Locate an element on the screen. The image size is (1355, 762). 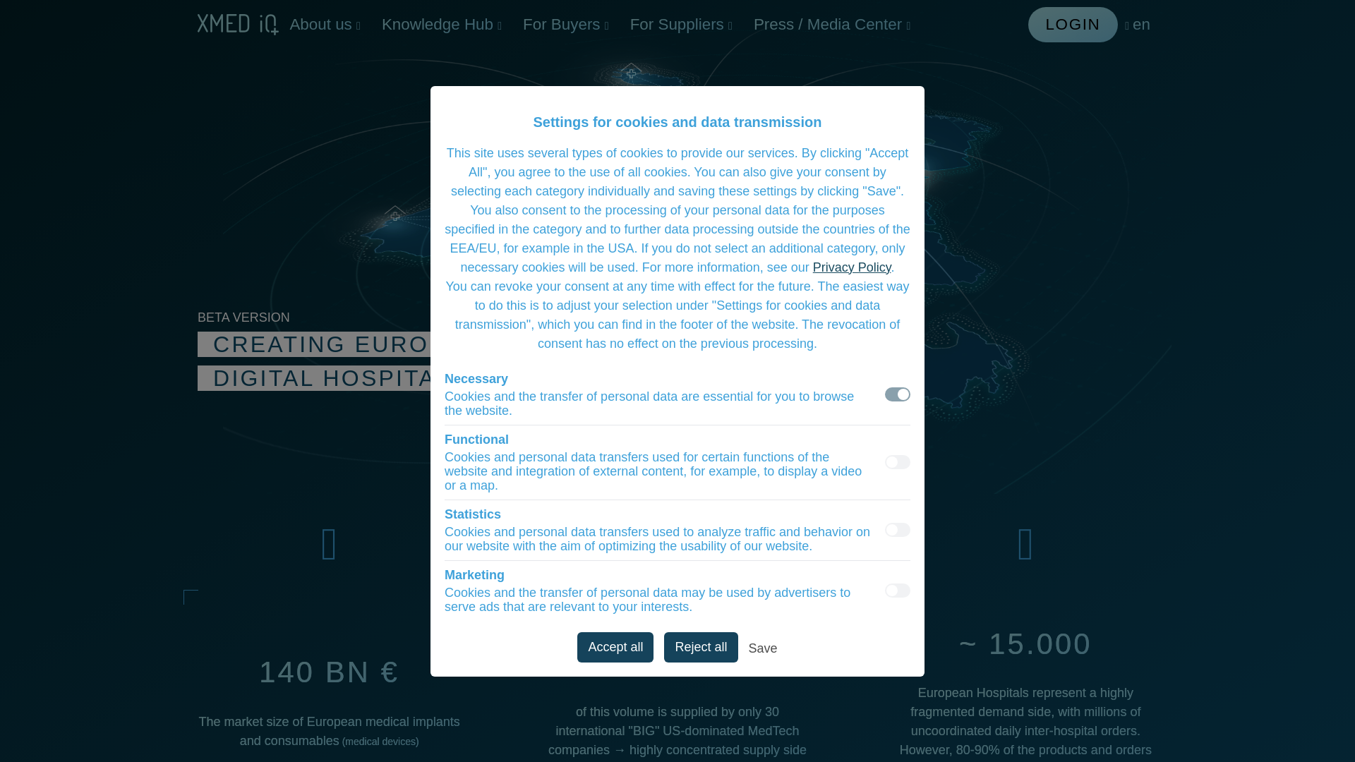
Reject all is located at coordinates (700, 647).